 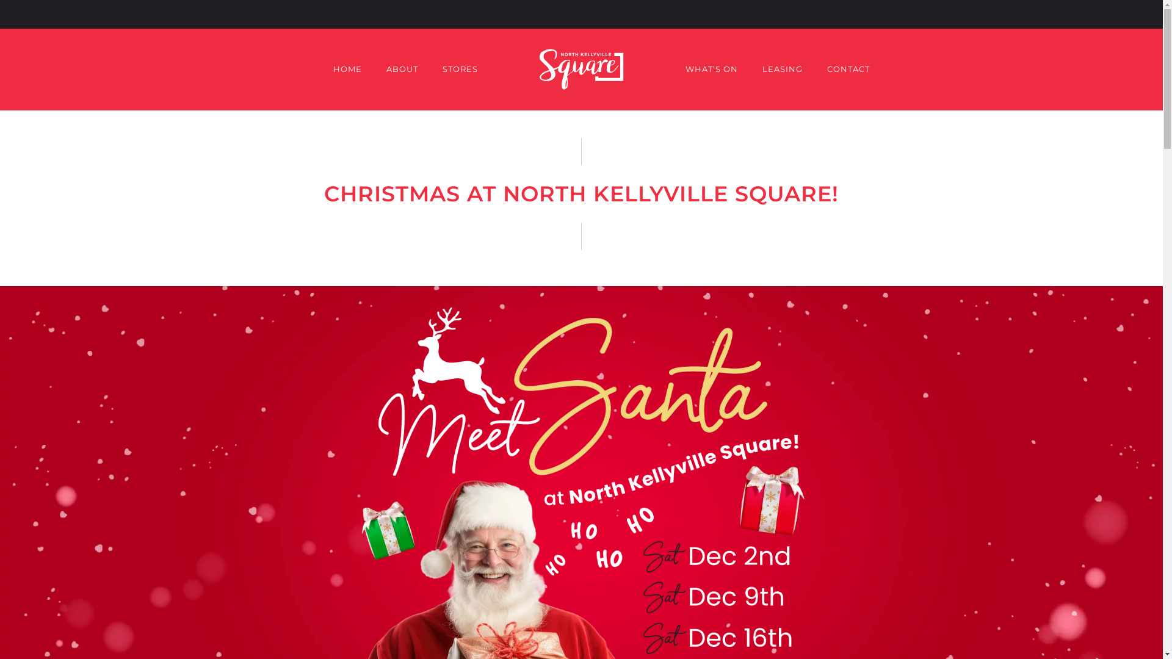 What do you see at coordinates (402, 69) in the screenshot?
I see `ABOUT` at bounding box center [402, 69].